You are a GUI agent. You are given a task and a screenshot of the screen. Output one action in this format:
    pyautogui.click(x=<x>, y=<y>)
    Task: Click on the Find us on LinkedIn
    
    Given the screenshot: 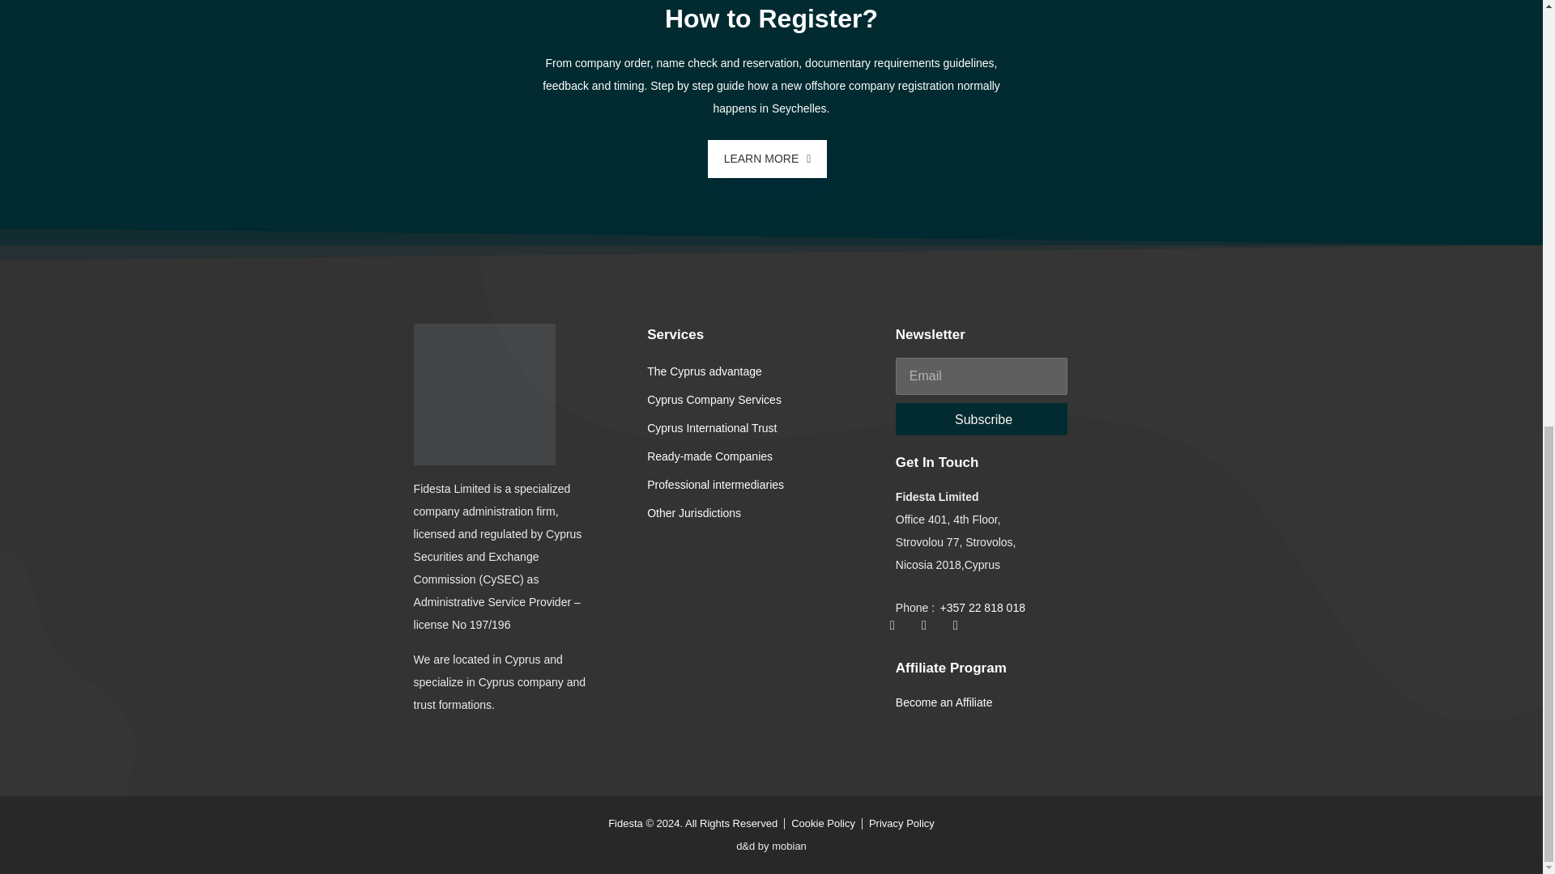 What is the action you would take?
    pyautogui.click(x=961, y=631)
    